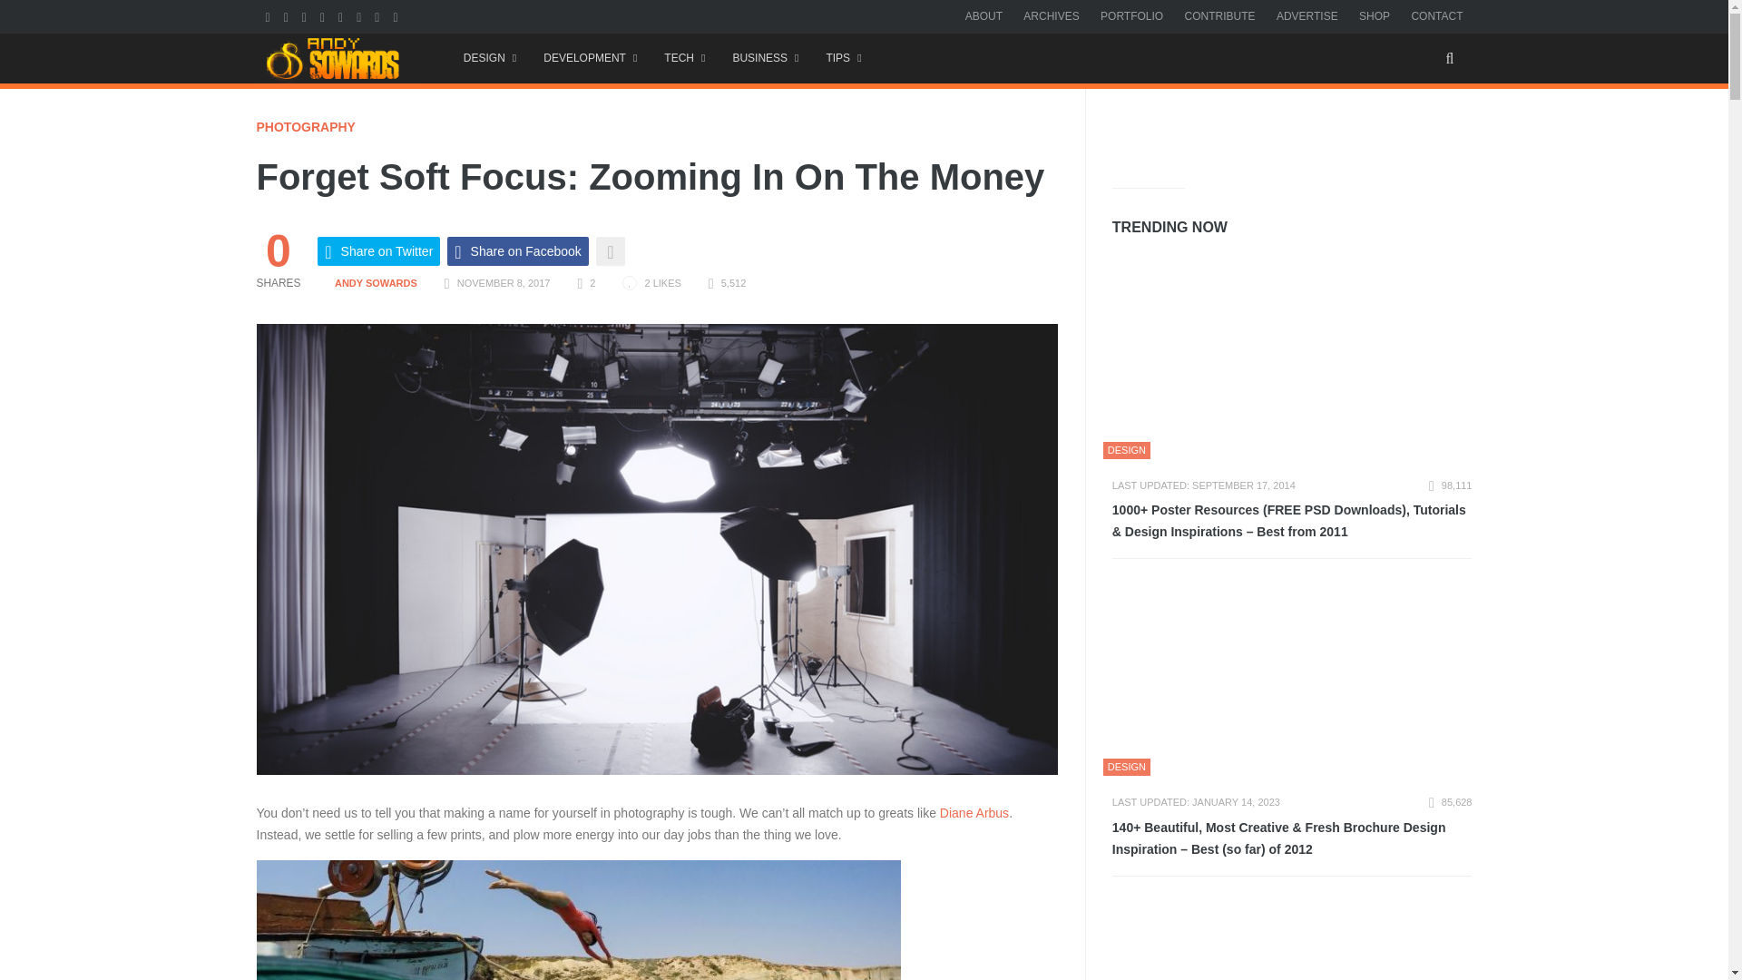 This screenshot has height=980, width=1742. What do you see at coordinates (1374, 15) in the screenshot?
I see `SHOP` at bounding box center [1374, 15].